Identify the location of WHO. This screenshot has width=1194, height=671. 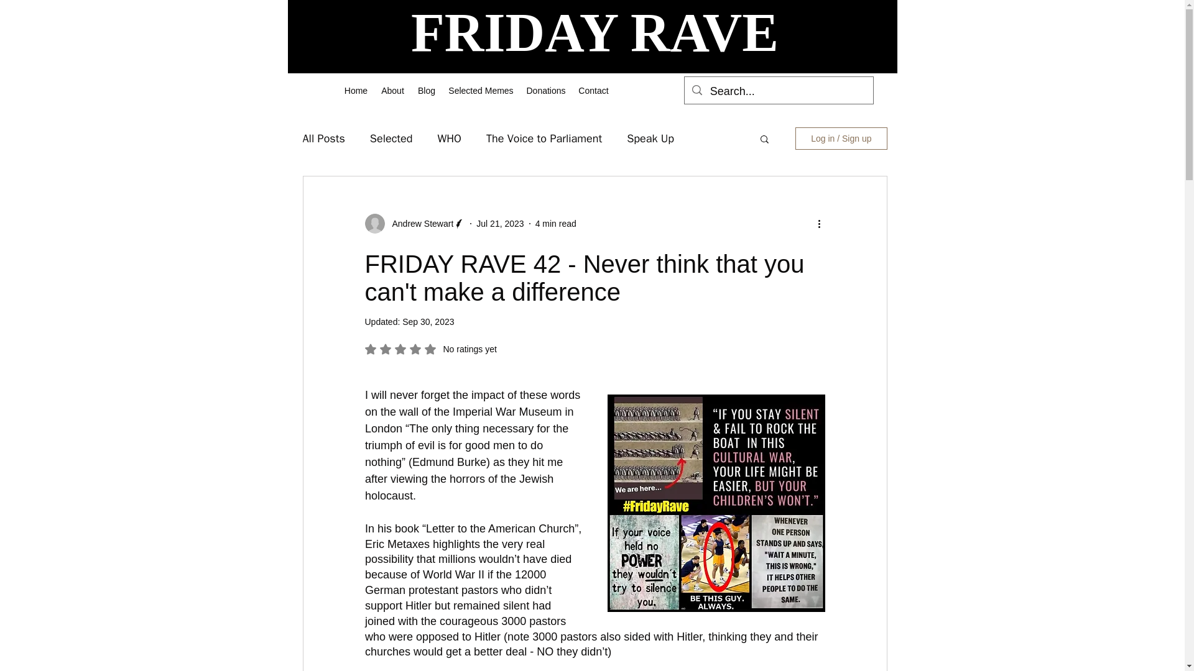
(449, 138).